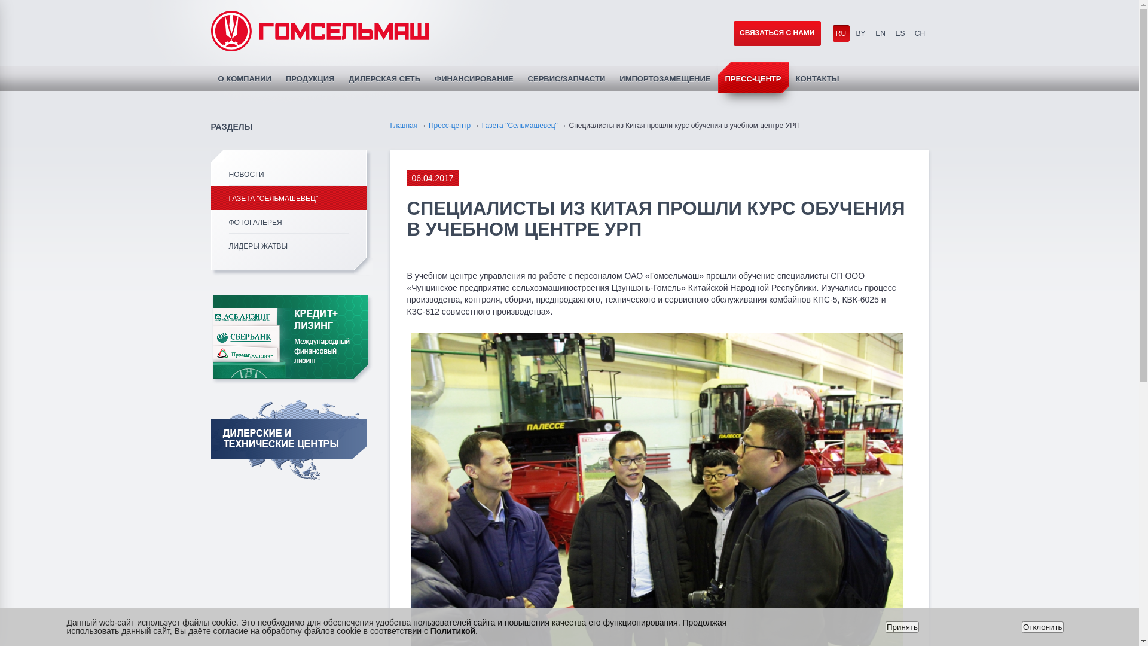  What do you see at coordinates (880, 33) in the screenshot?
I see `EN` at bounding box center [880, 33].